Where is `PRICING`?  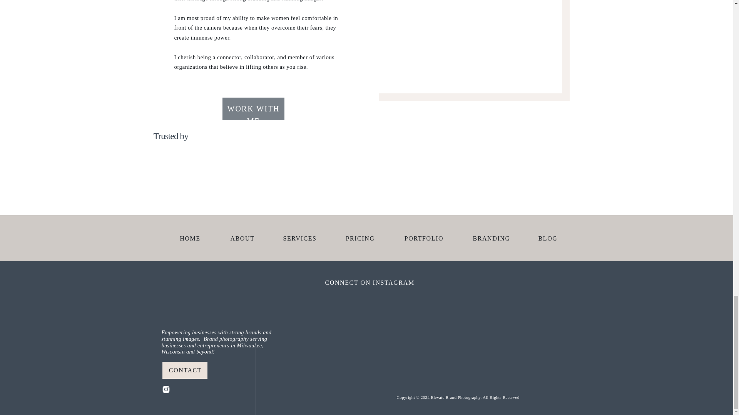 PRICING is located at coordinates (360, 238).